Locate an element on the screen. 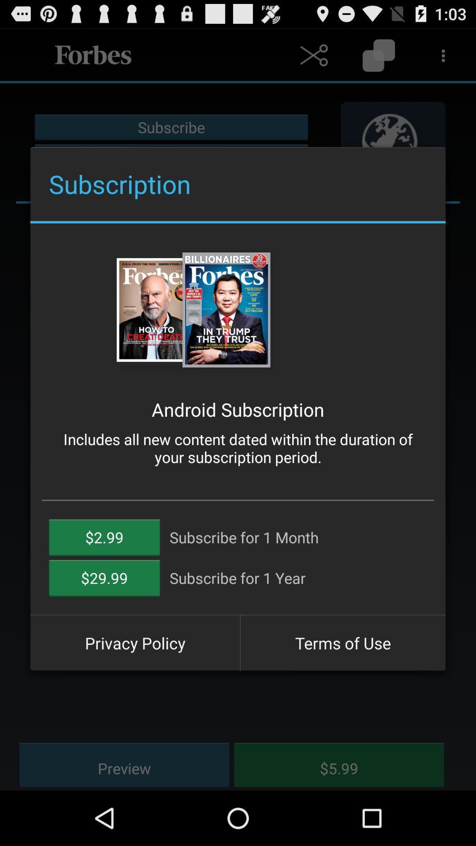 This screenshot has width=476, height=846. select the icon at the bottom right corner is located at coordinates (343, 643).